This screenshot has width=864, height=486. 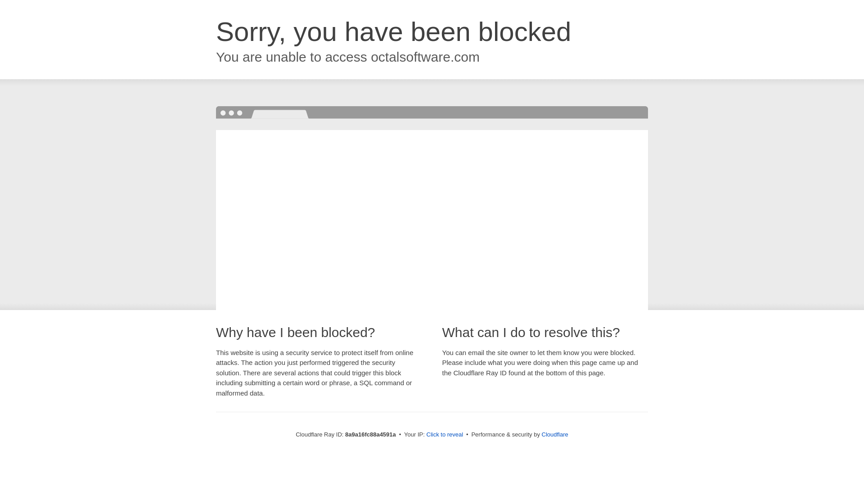 I want to click on Cloudflare, so click(x=555, y=434).